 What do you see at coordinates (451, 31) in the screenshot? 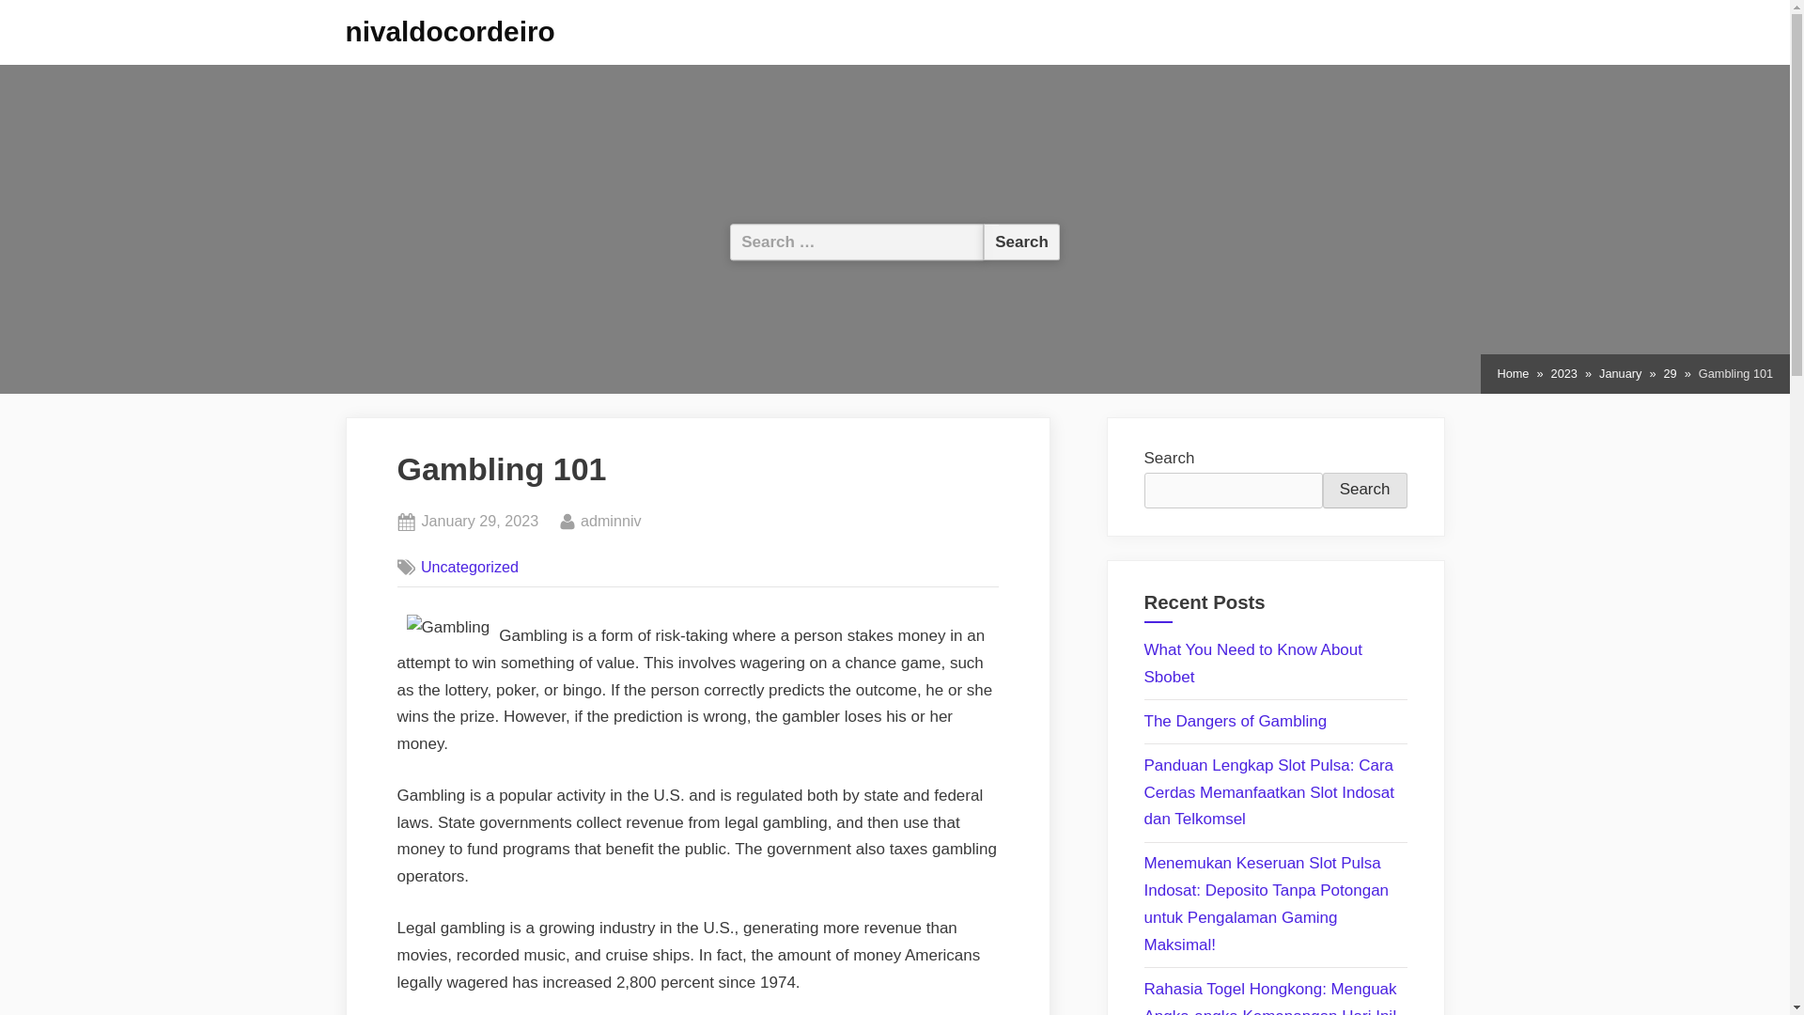
I see `nivaldocordeiro` at bounding box center [451, 31].